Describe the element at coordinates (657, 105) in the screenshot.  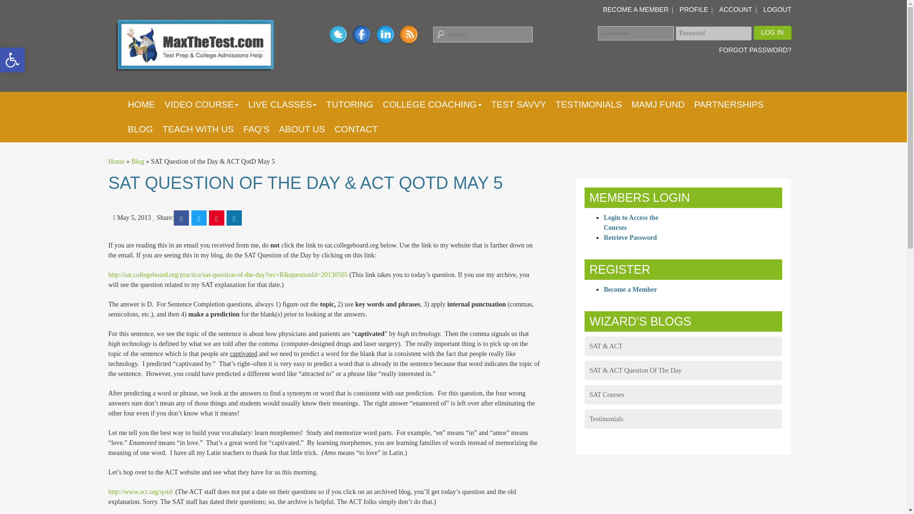
I see `MAMJ FUND` at that location.